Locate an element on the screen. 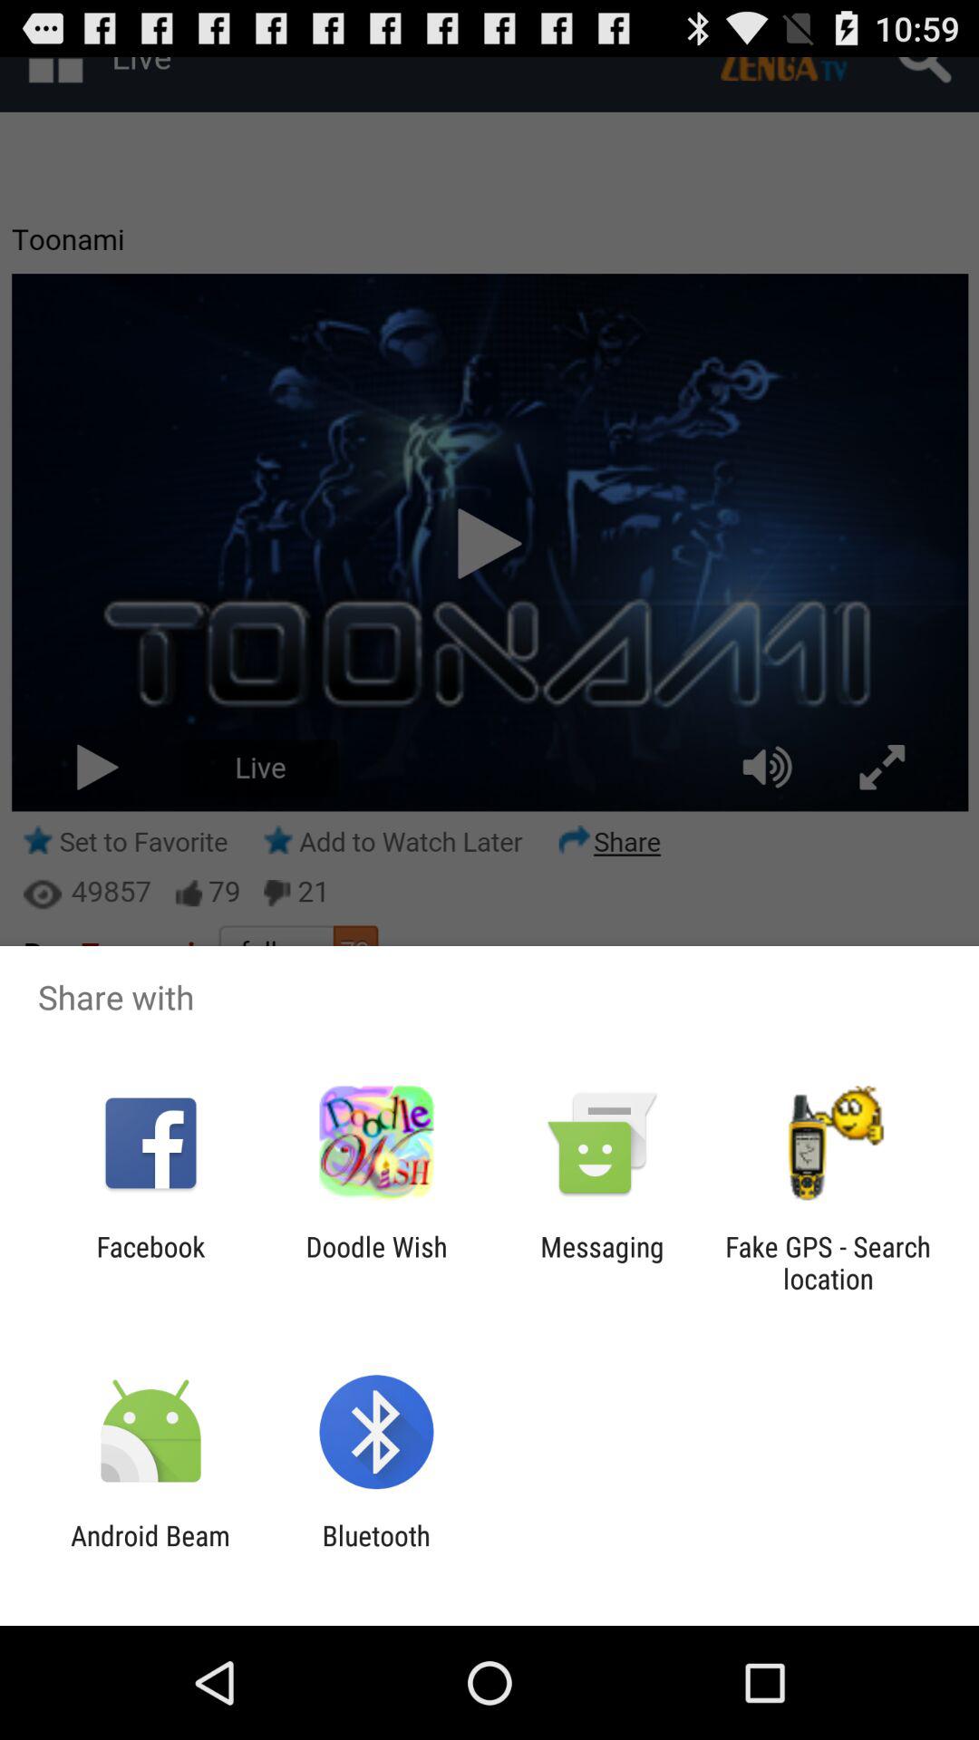 The height and width of the screenshot is (1740, 979). swipe until the bluetooth is located at coordinates (375, 1551).